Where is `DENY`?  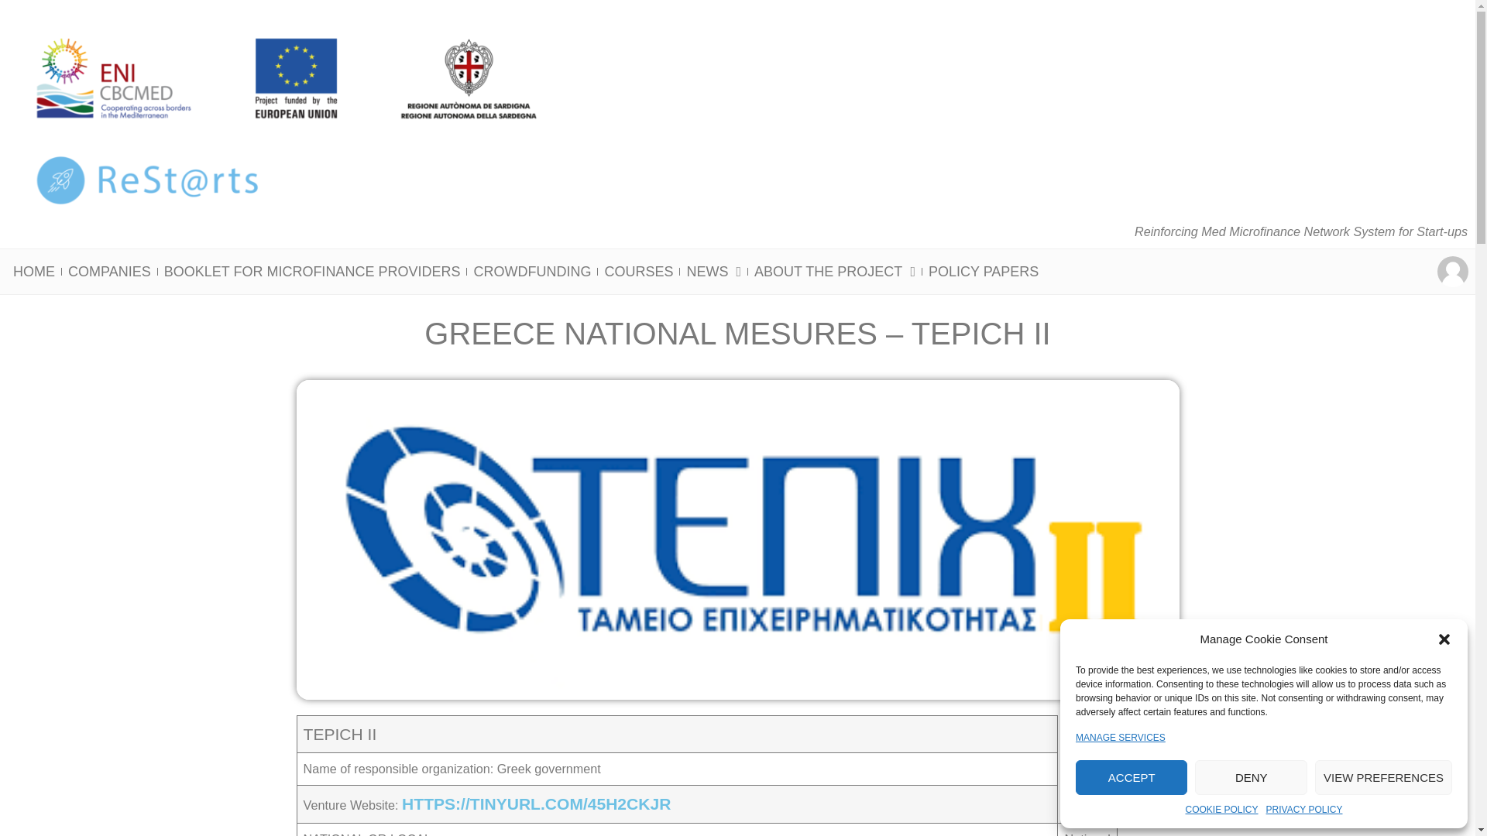 DENY is located at coordinates (1251, 777).